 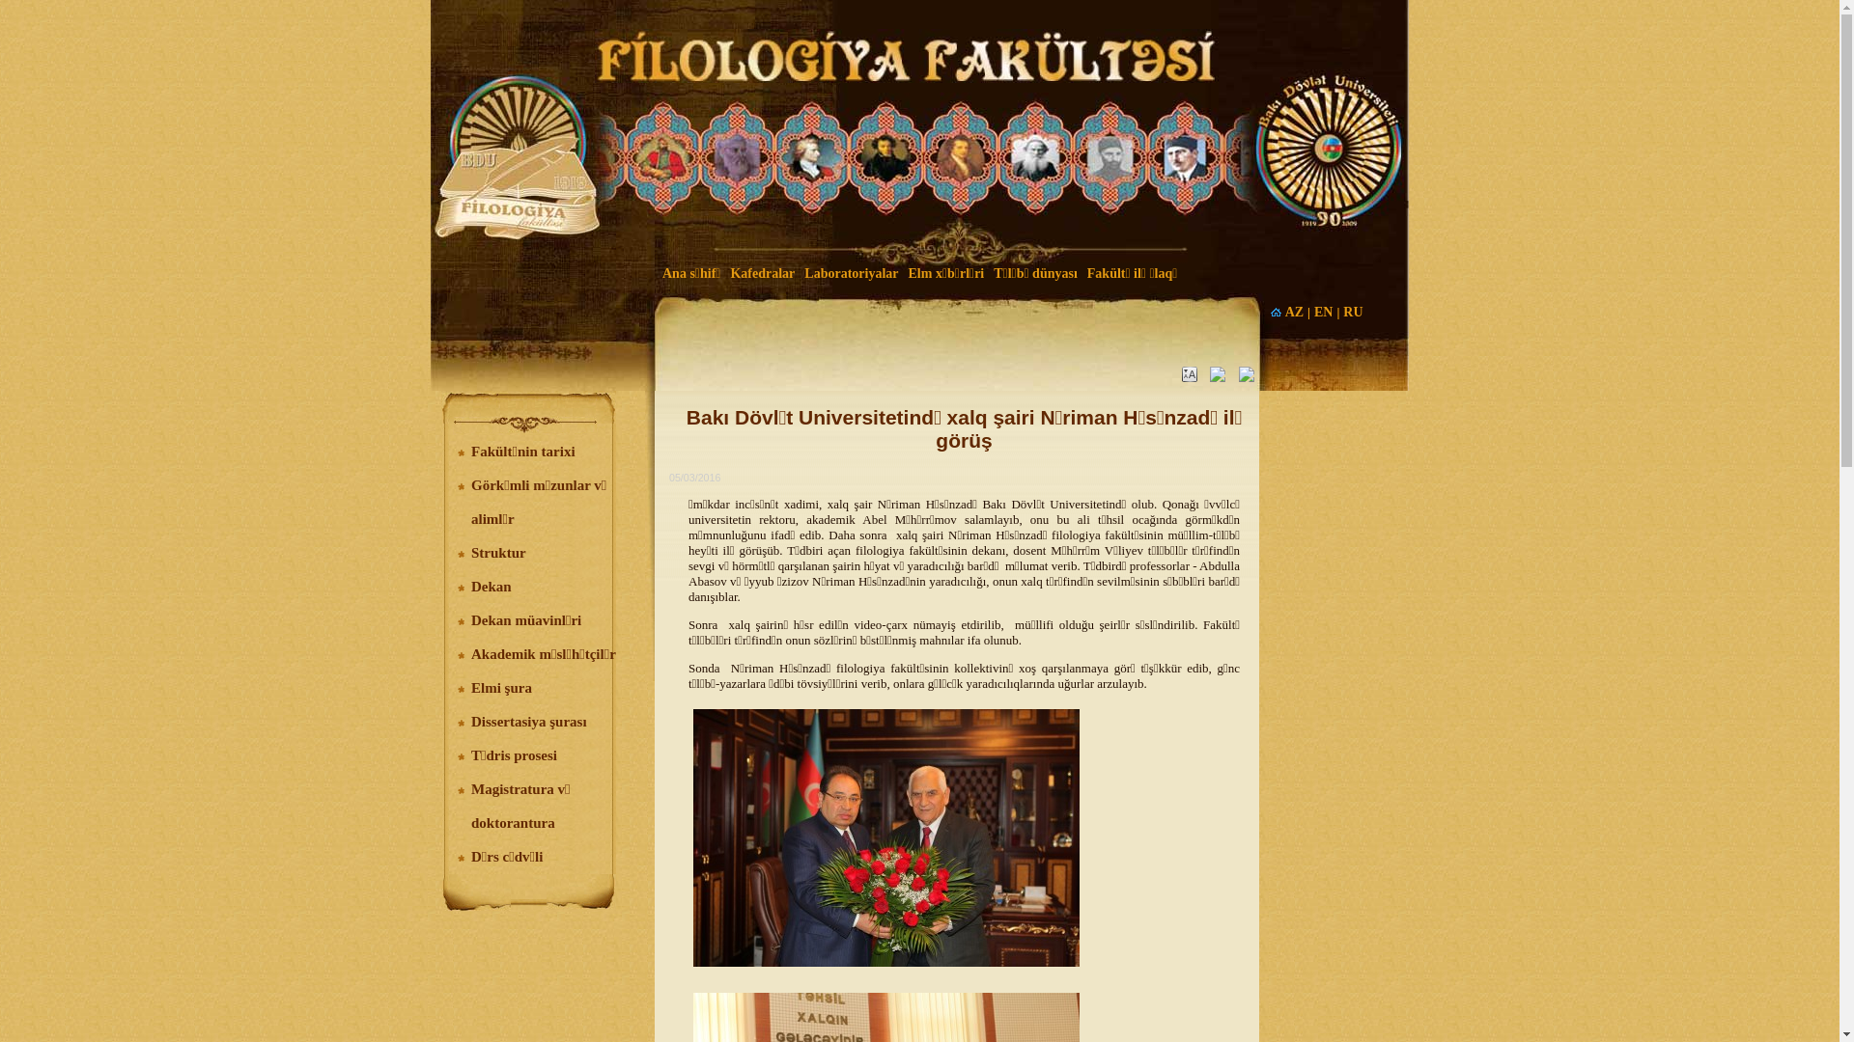 What do you see at coordinates (498, 553) in the screenshot?
I see `Struktur` at bounding box center [498, 553].